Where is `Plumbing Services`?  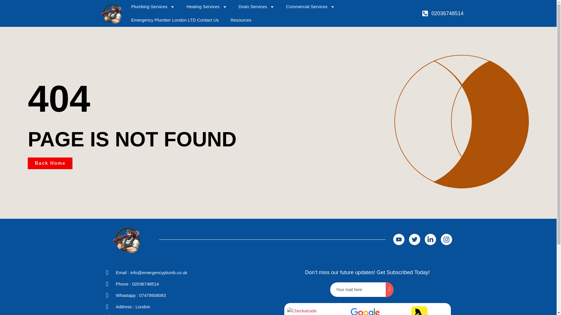 Plumbing Services is located at coordinates (153, 7).